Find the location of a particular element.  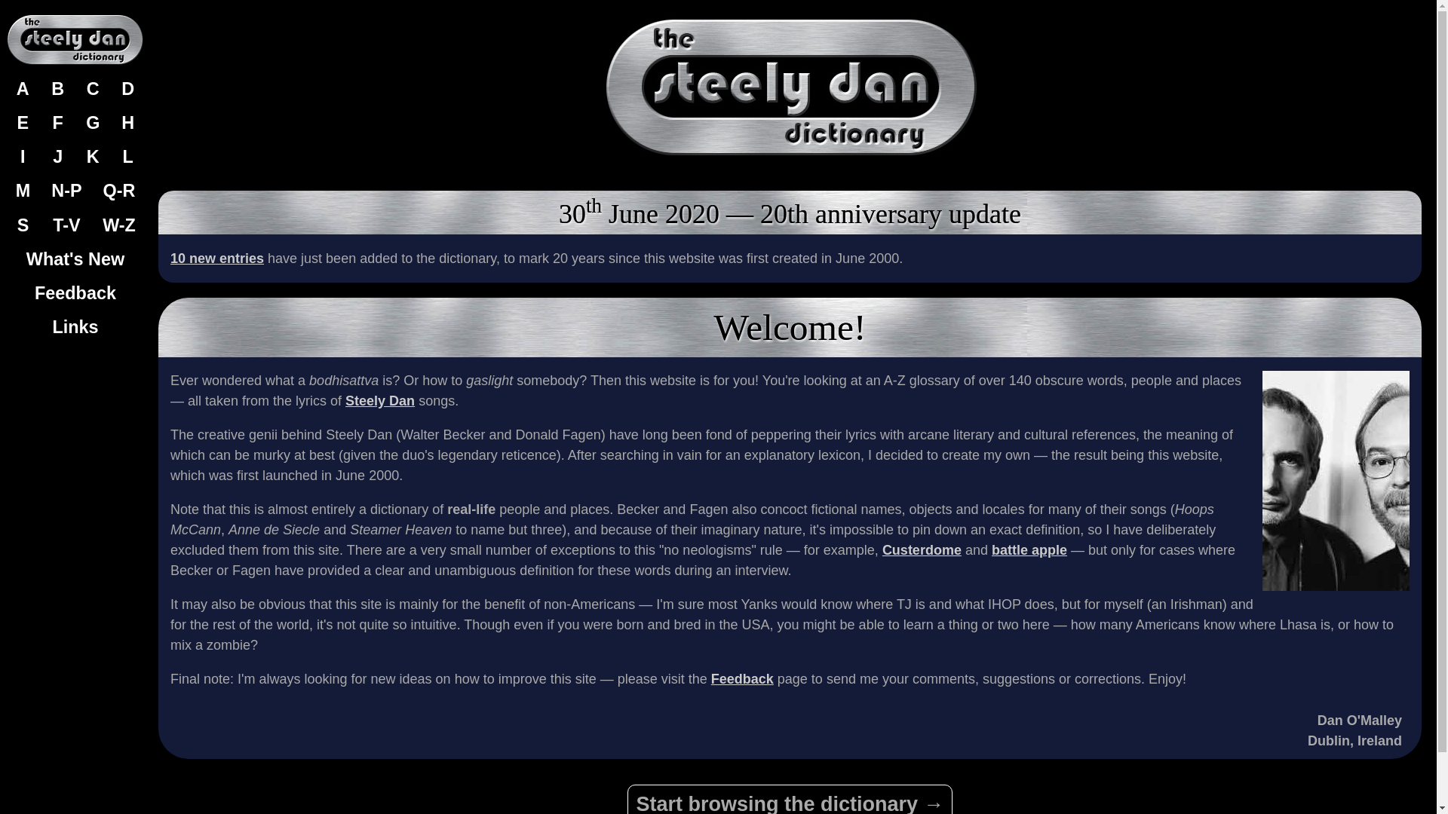

W-Z is located at coordinates (118, 225).